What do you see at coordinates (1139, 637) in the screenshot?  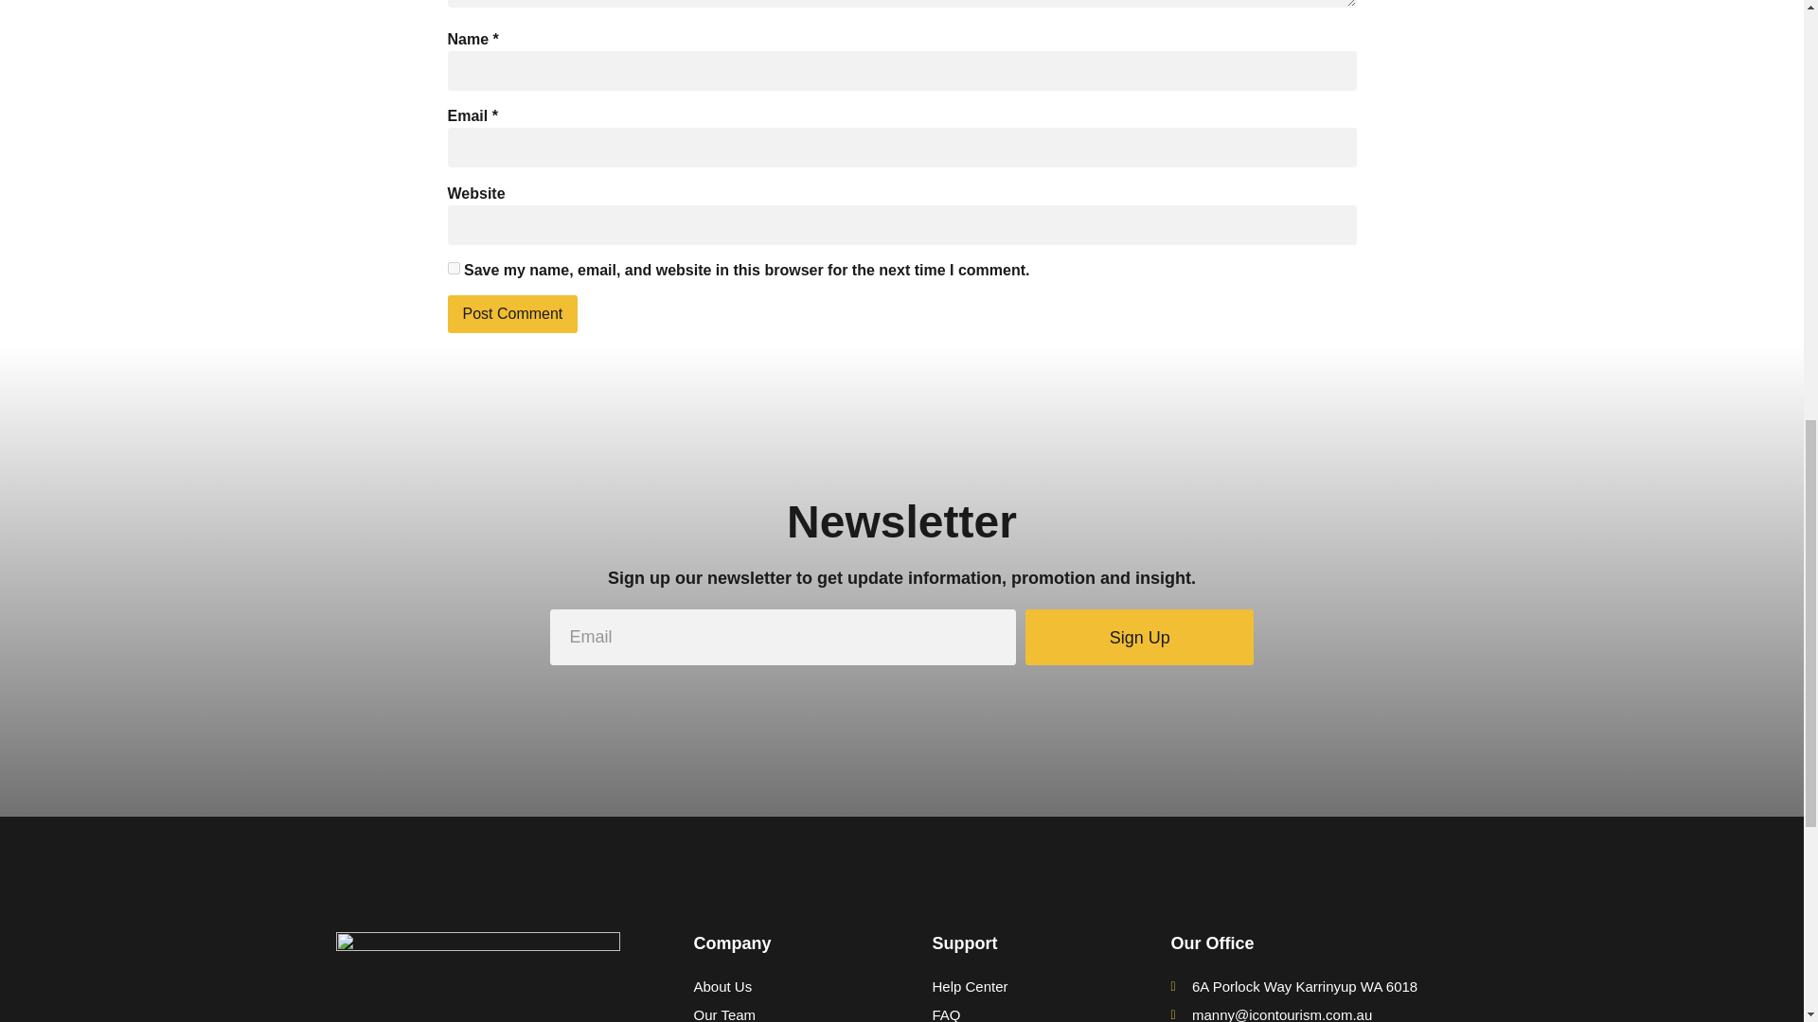 I see `Sign Up` at bounding box center [1139, 637].